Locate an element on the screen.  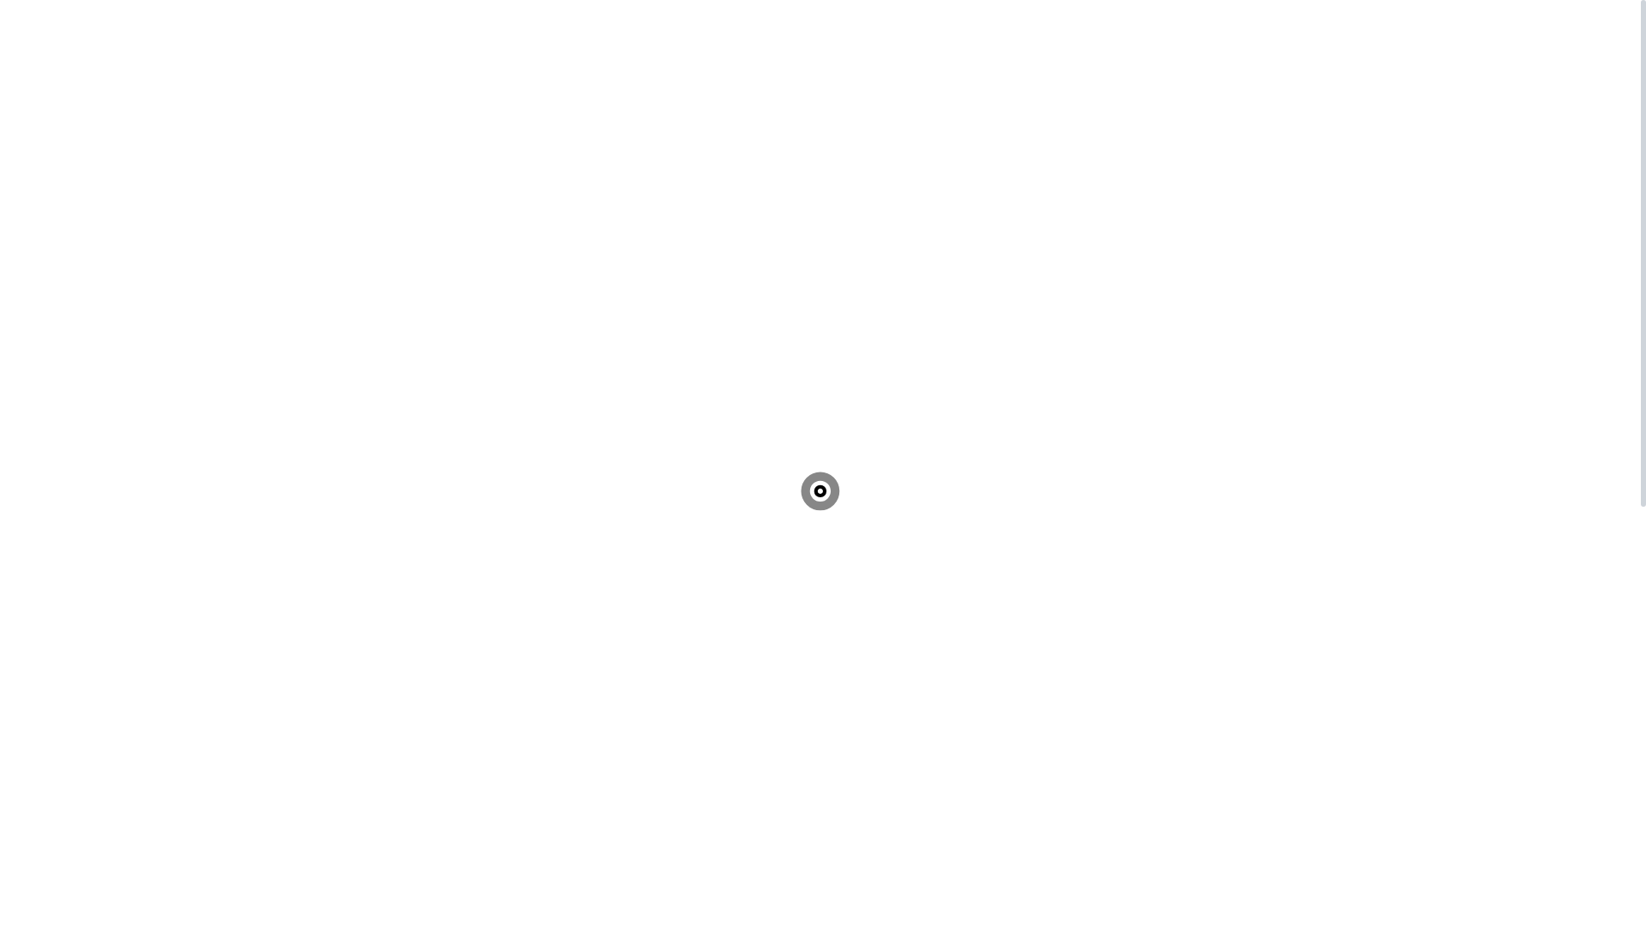
Diverse salades is located at coordinates (118, 638).